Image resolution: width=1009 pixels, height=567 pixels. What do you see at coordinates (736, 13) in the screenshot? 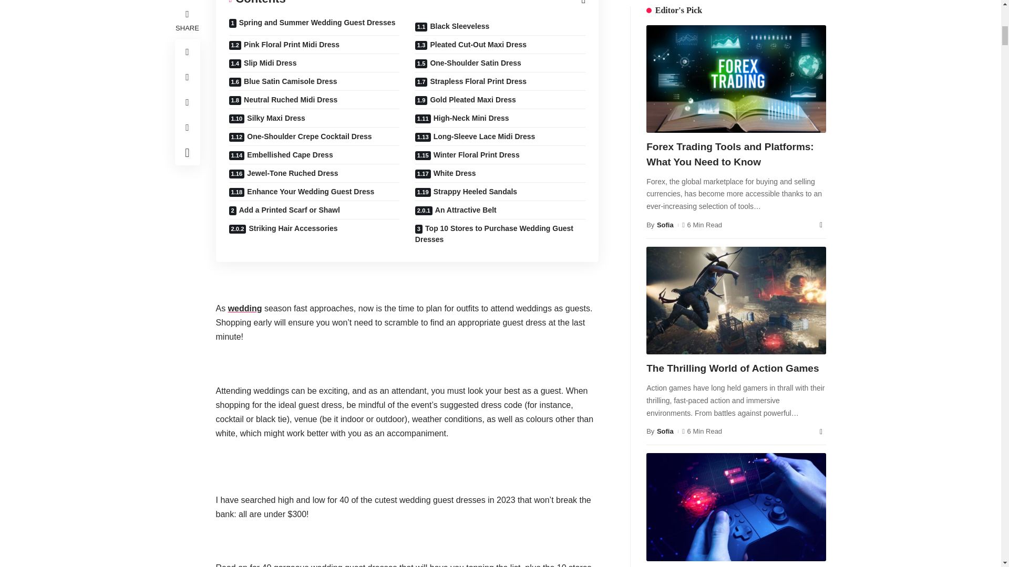
I see `The Thrilling World of Action Games` at bounding box center [736, 13].